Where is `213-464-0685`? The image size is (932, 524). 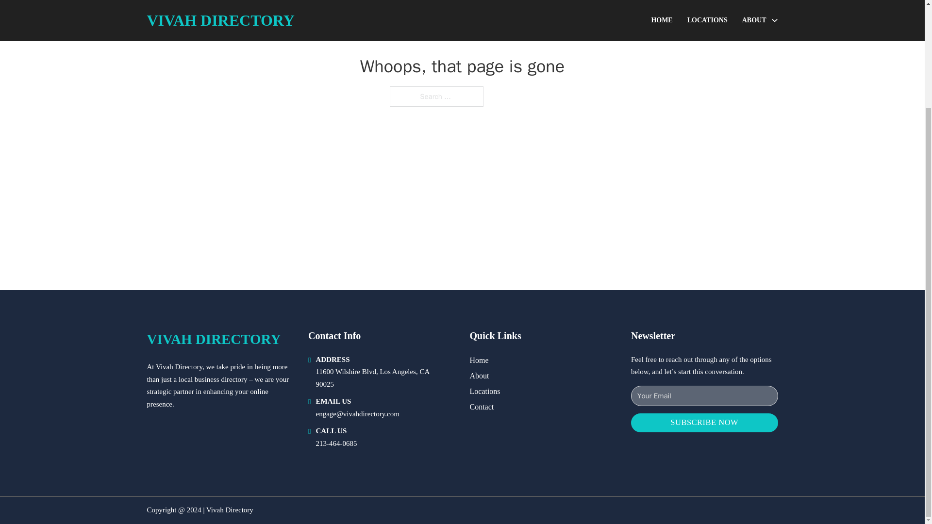
213-464-0685 is located at coordinates (336, 443).